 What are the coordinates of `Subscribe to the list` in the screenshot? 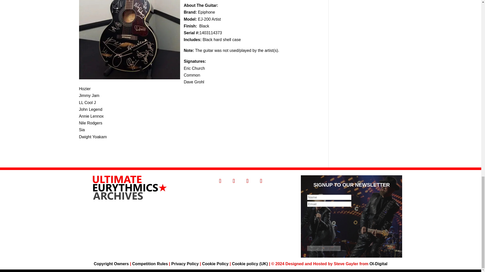 It's located at (324, 248).